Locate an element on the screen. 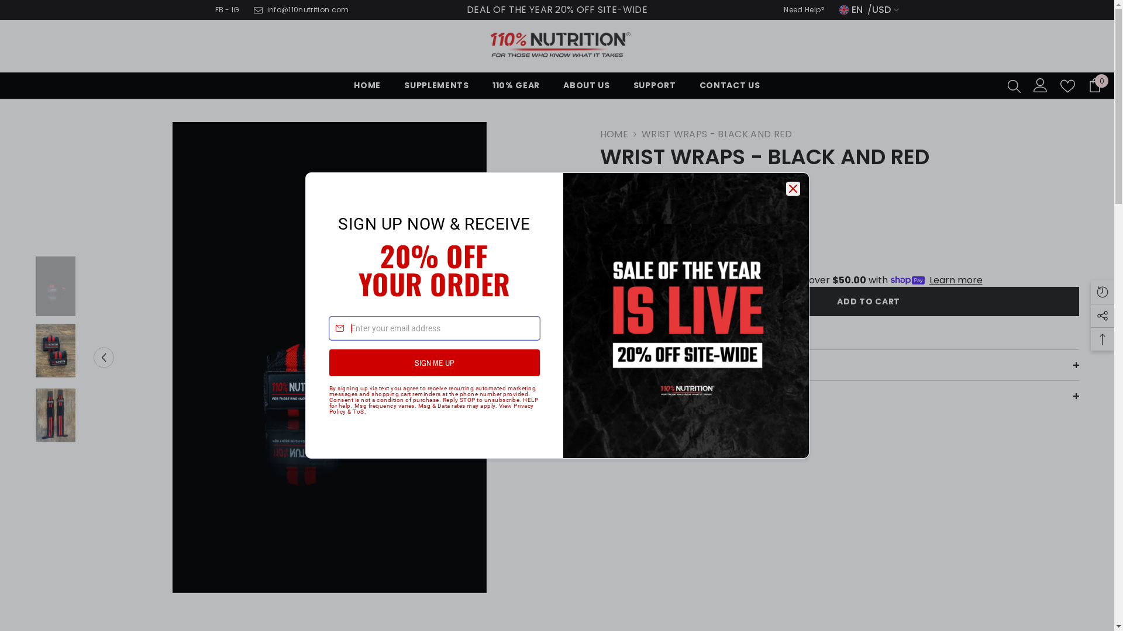  https://110nutrition.com/products/wrist-wraps-black-and-red is located at coordinates (671, 358).